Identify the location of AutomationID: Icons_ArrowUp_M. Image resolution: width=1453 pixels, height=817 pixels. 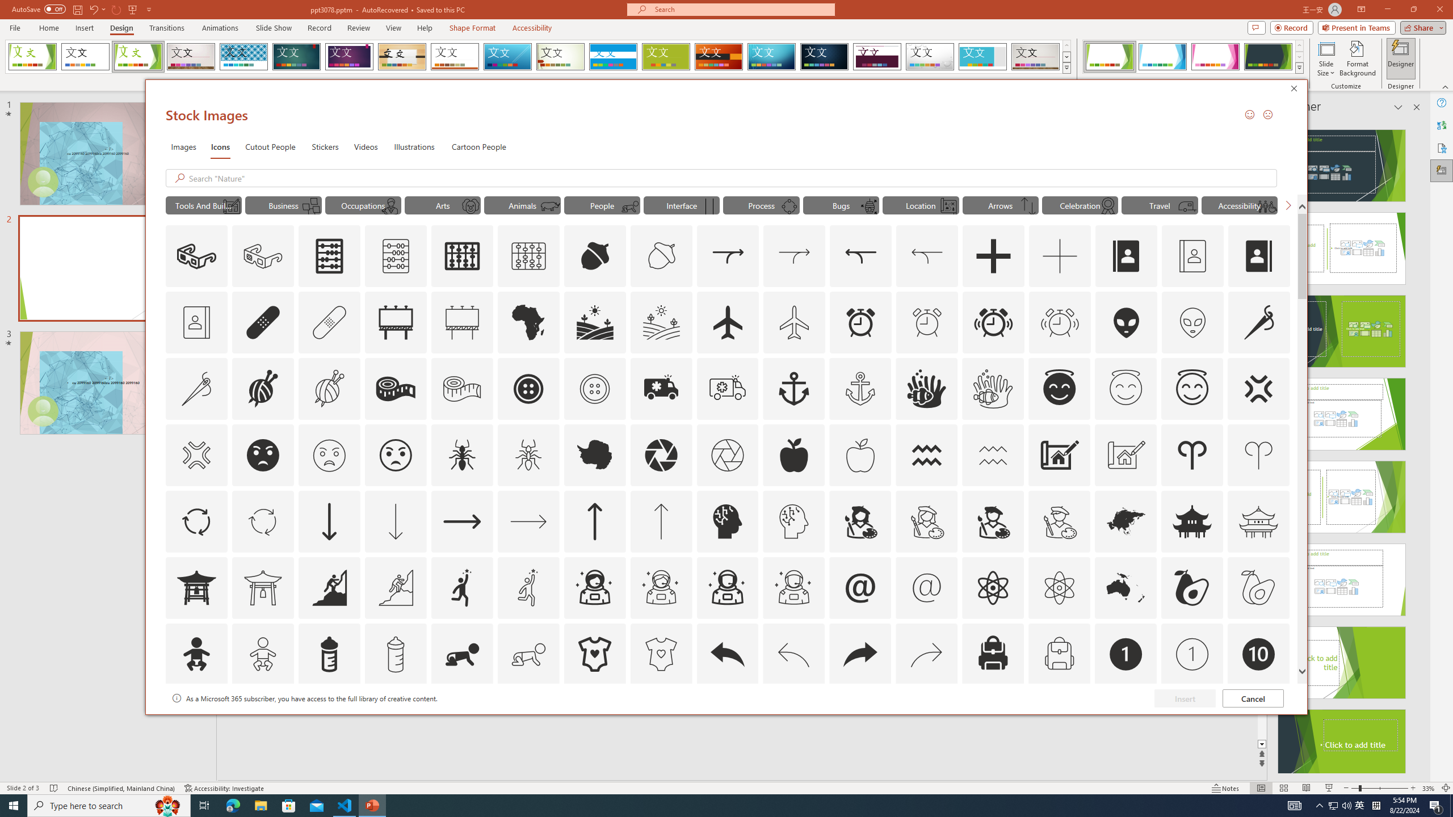
(661, 521).